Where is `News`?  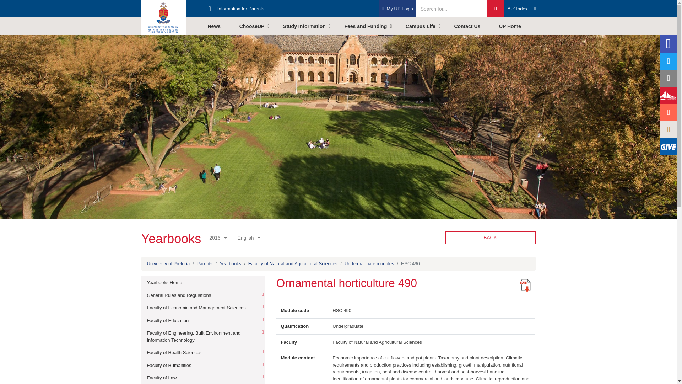 News is located at coordinates (219, 26).